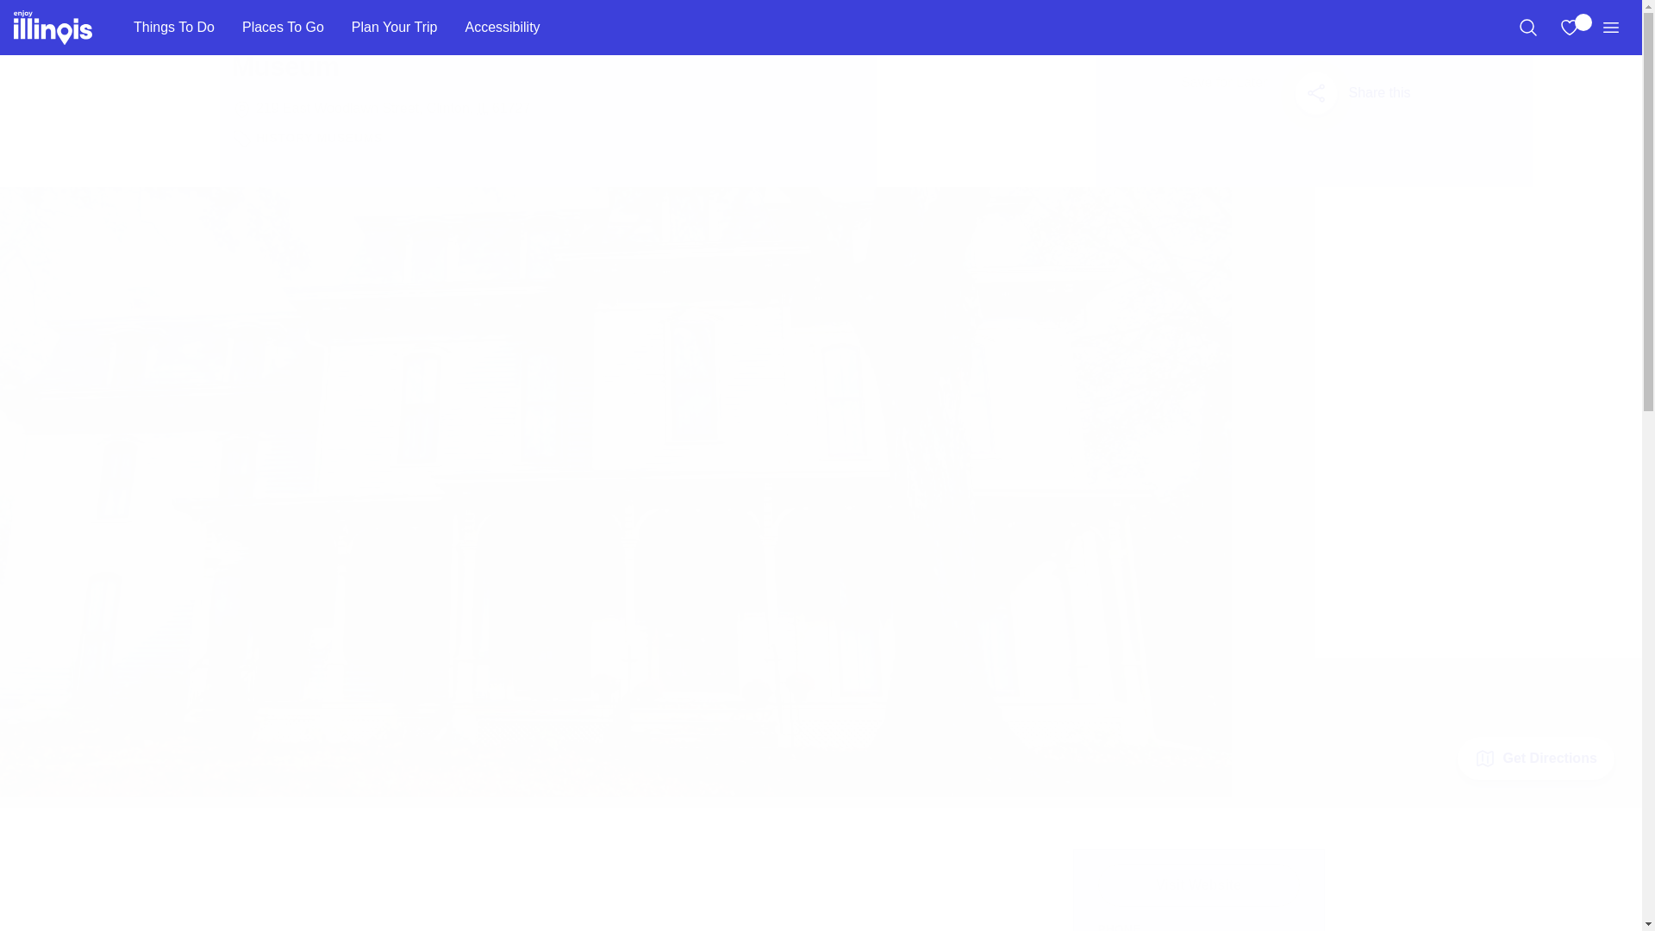  Describe the element at coordinates (1569, 28) in the screenshot. I see `View My Favorites` at that location.